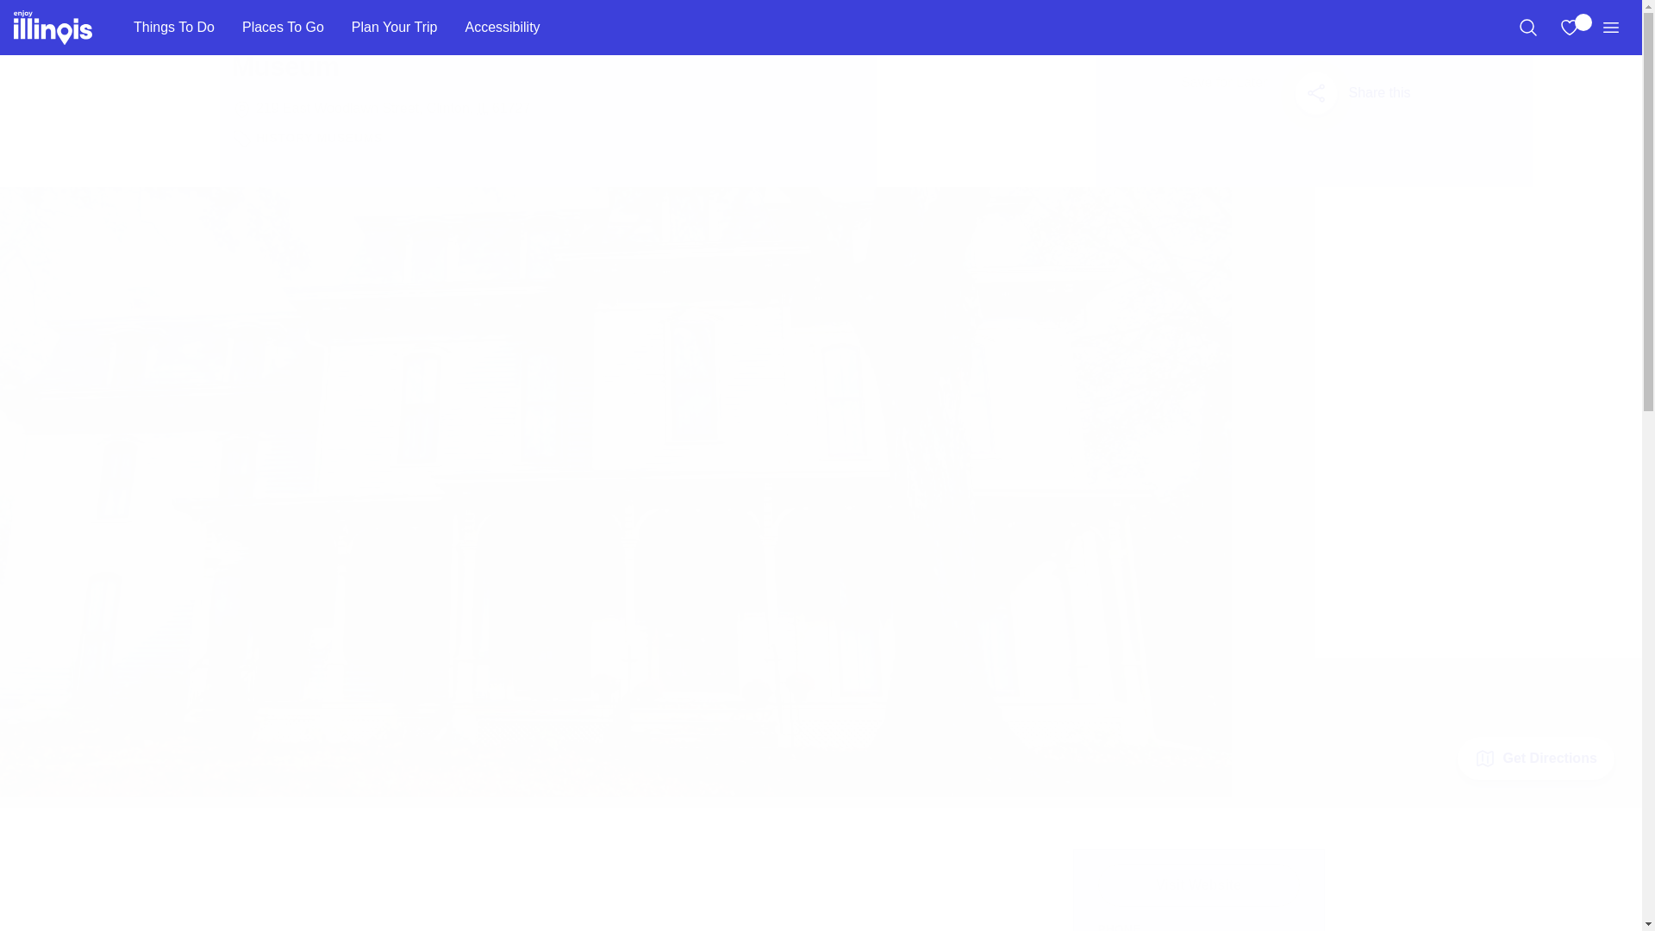  Describe the element at coordinates (1569, 28) in the screenshot. I see `View My Favorites` at that location.